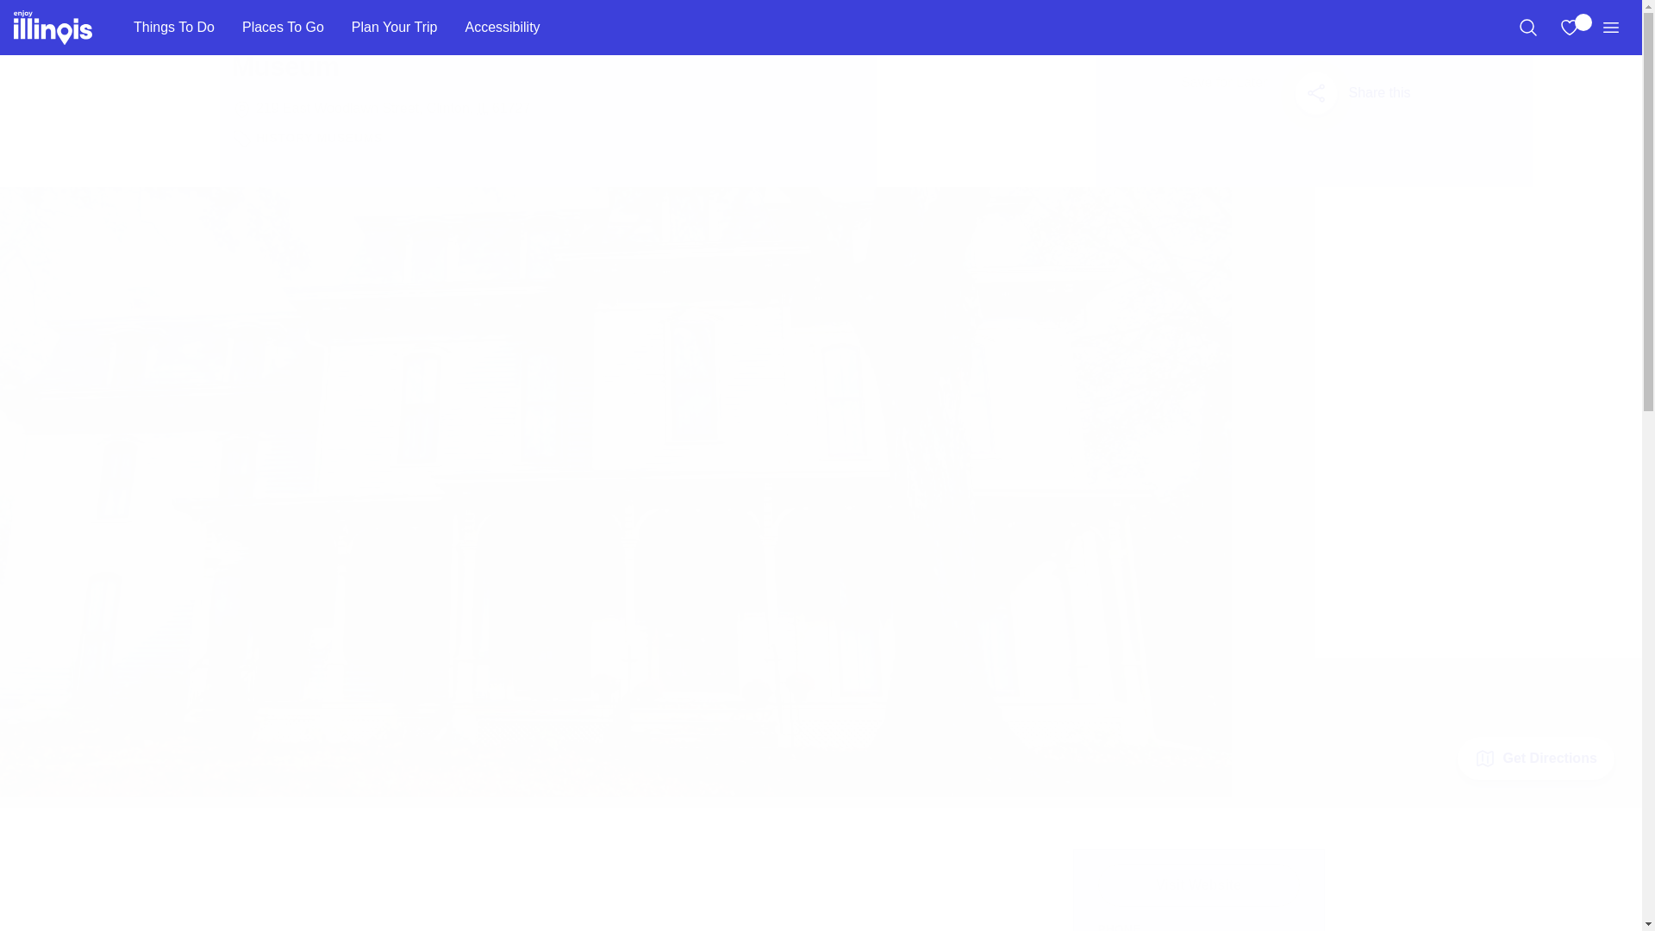  Describe the element at coordinates (1569, 28) in the screenshot. I see `View My Favorites` at that location.